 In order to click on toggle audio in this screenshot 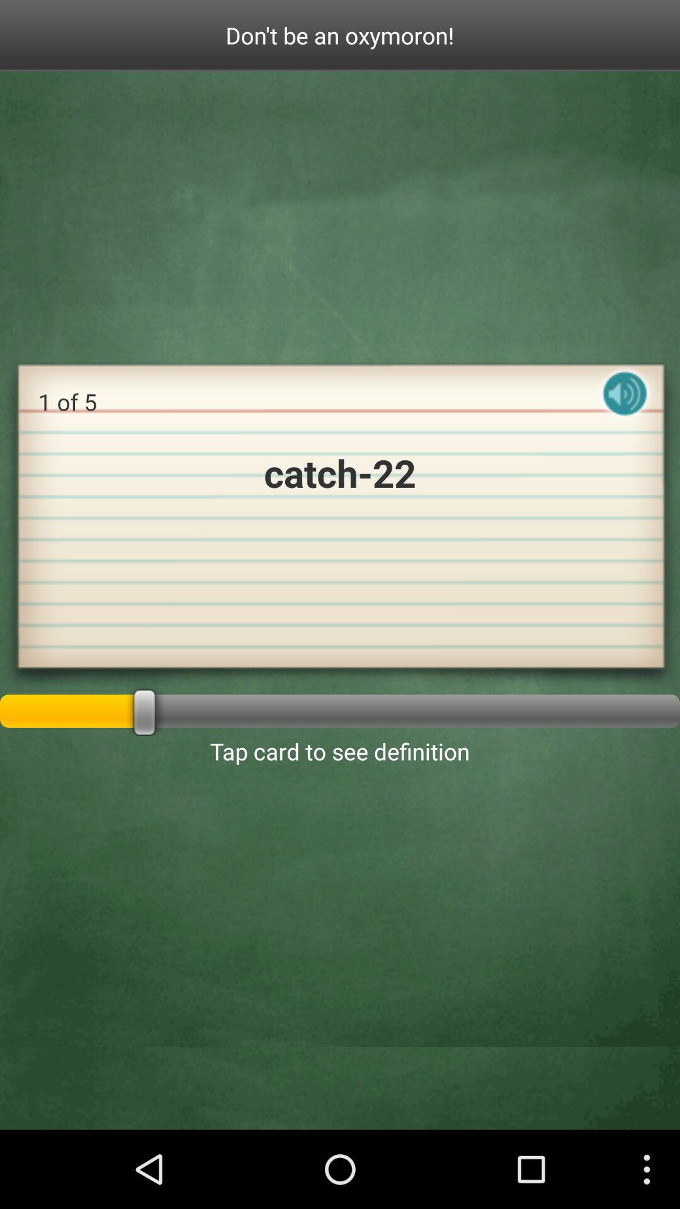, I will do `click(625, 404)`.